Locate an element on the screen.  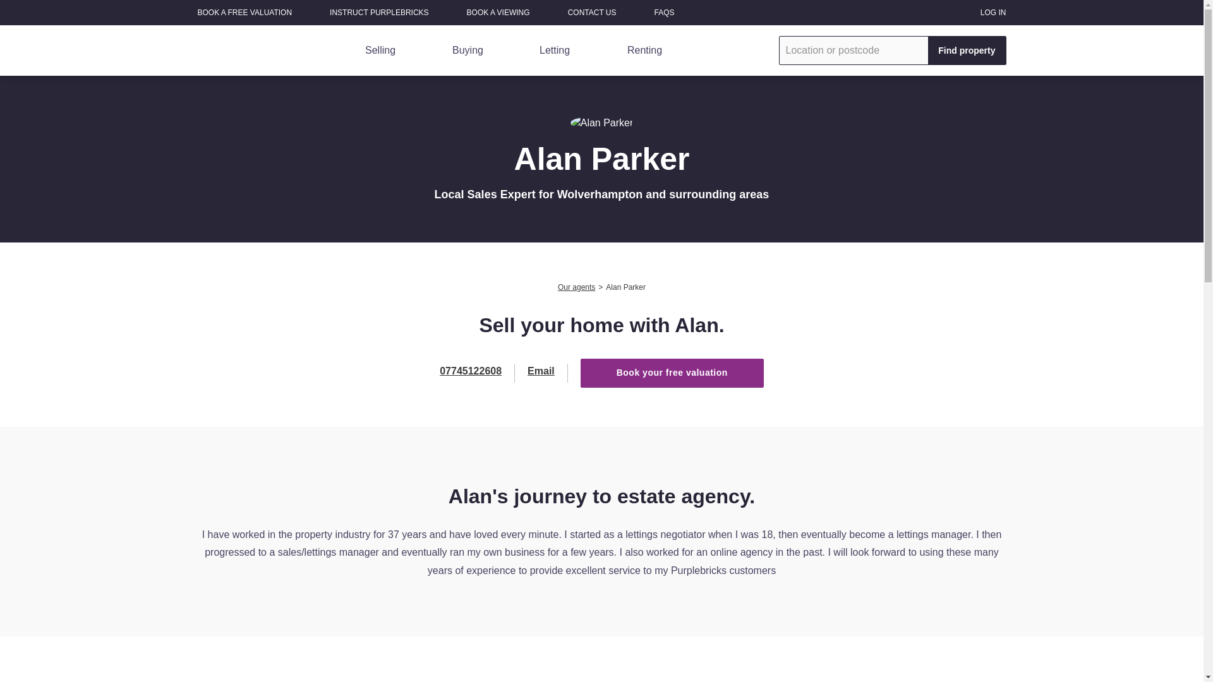
Buying is located at coordinates (462, 50).